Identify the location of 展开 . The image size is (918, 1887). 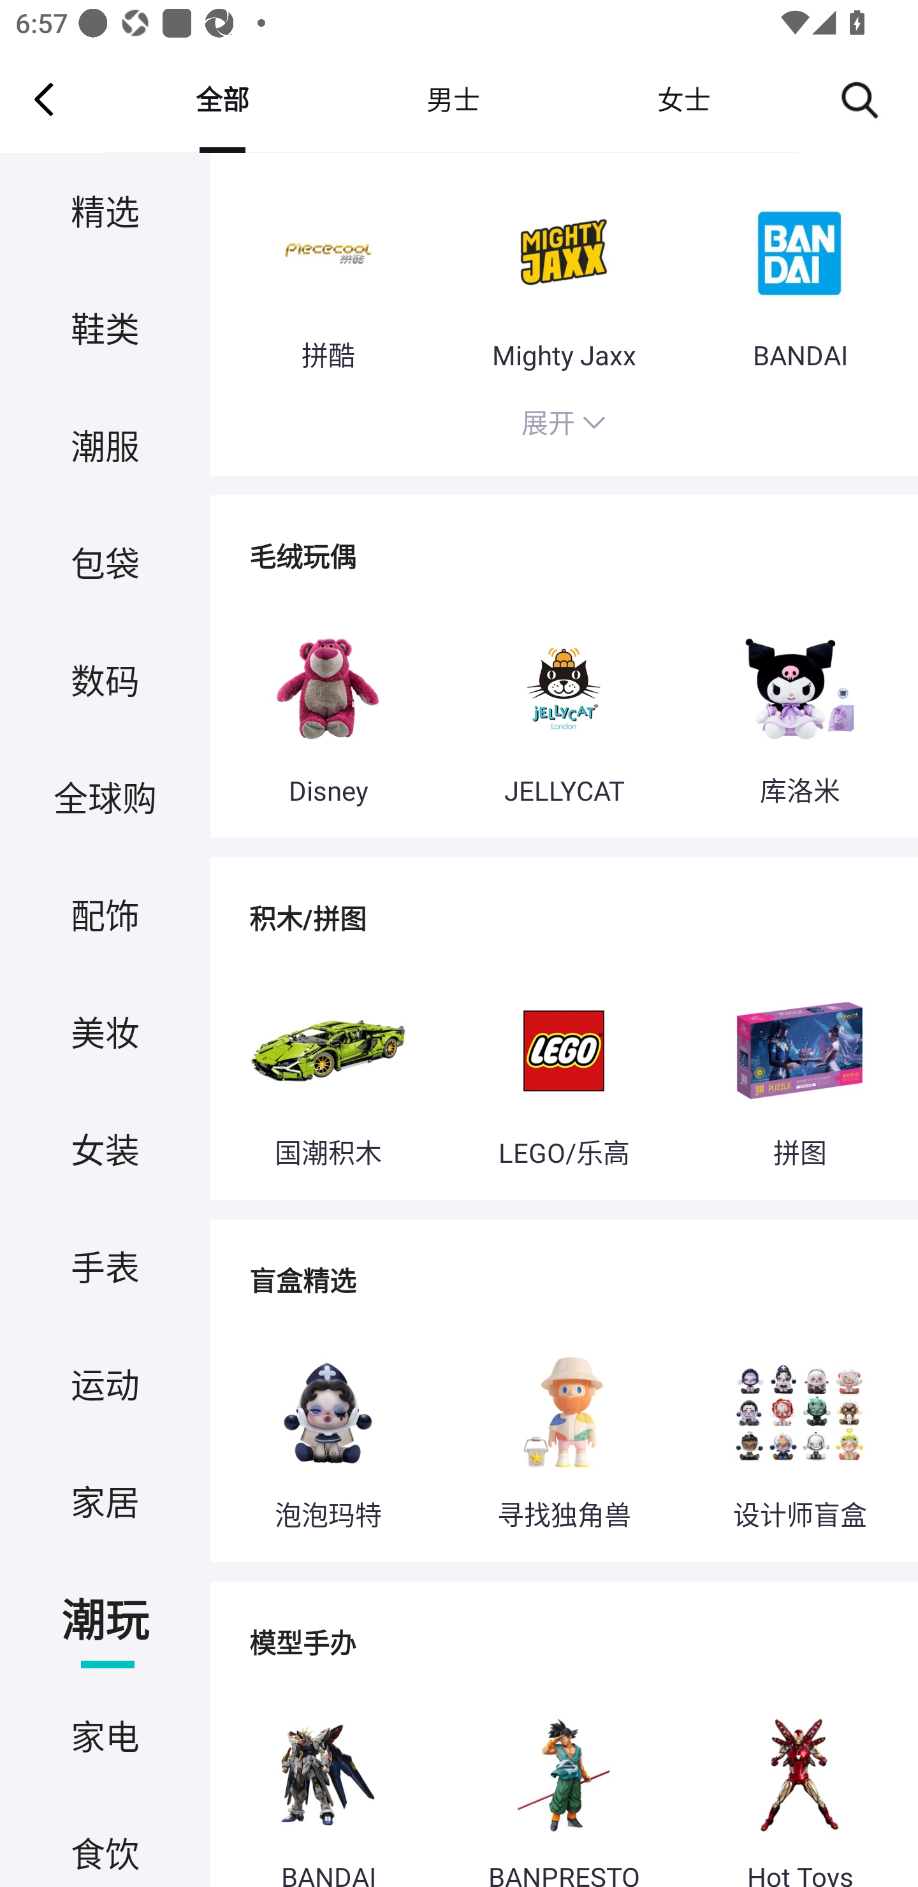
(564, 427).